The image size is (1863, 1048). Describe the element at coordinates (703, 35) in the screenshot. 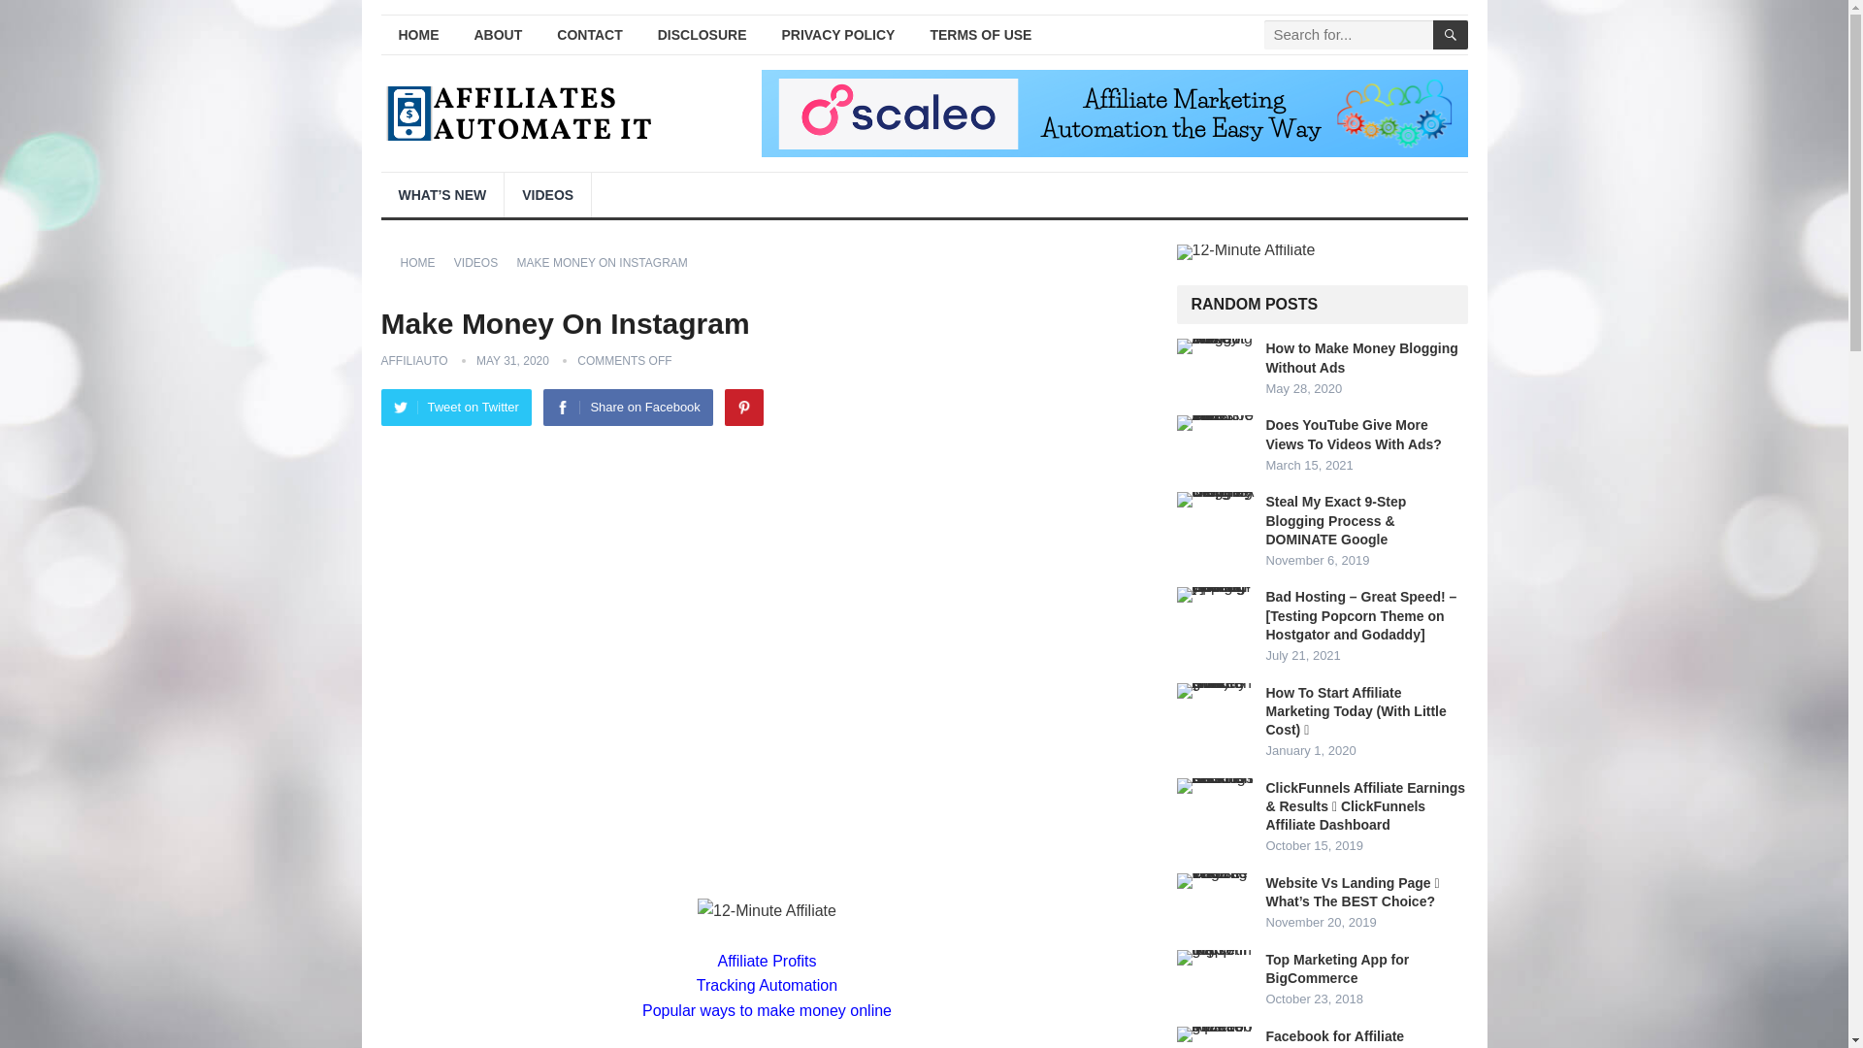

I see `DISCLOSURE` at that location.